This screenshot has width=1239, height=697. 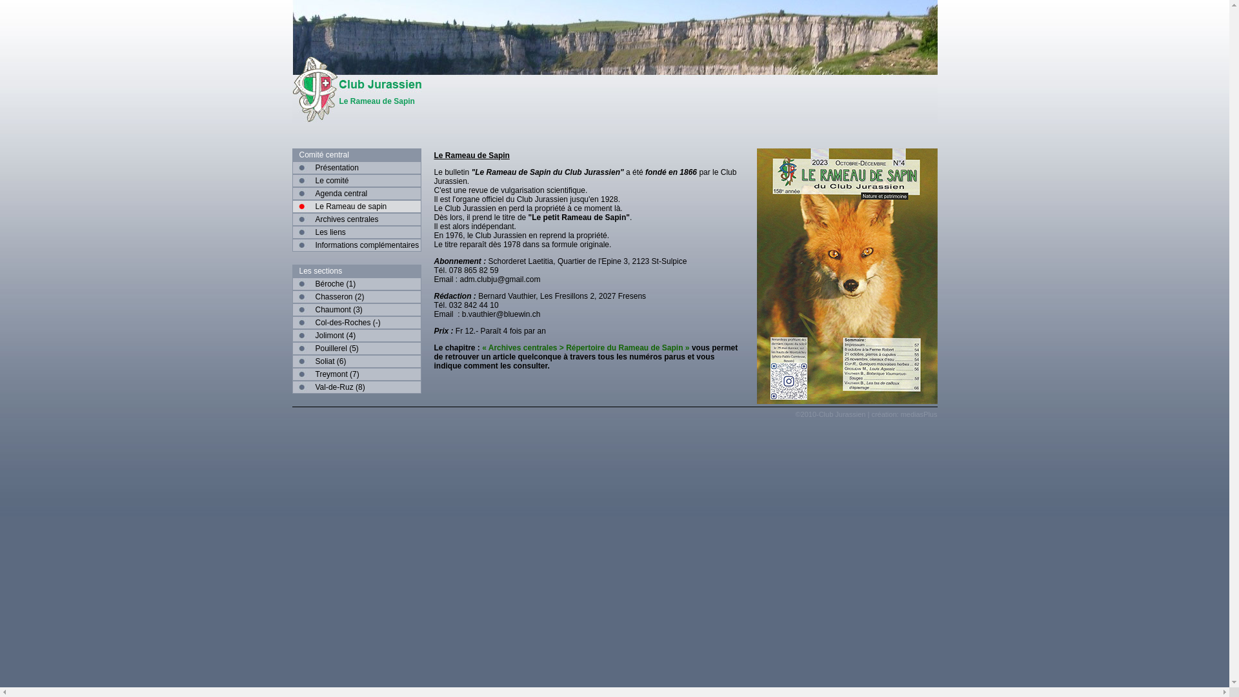 What do you see at coordinates (356, 336) in the screenshot?
I see `Jolimont (4)` at bounding box center [356, 336].